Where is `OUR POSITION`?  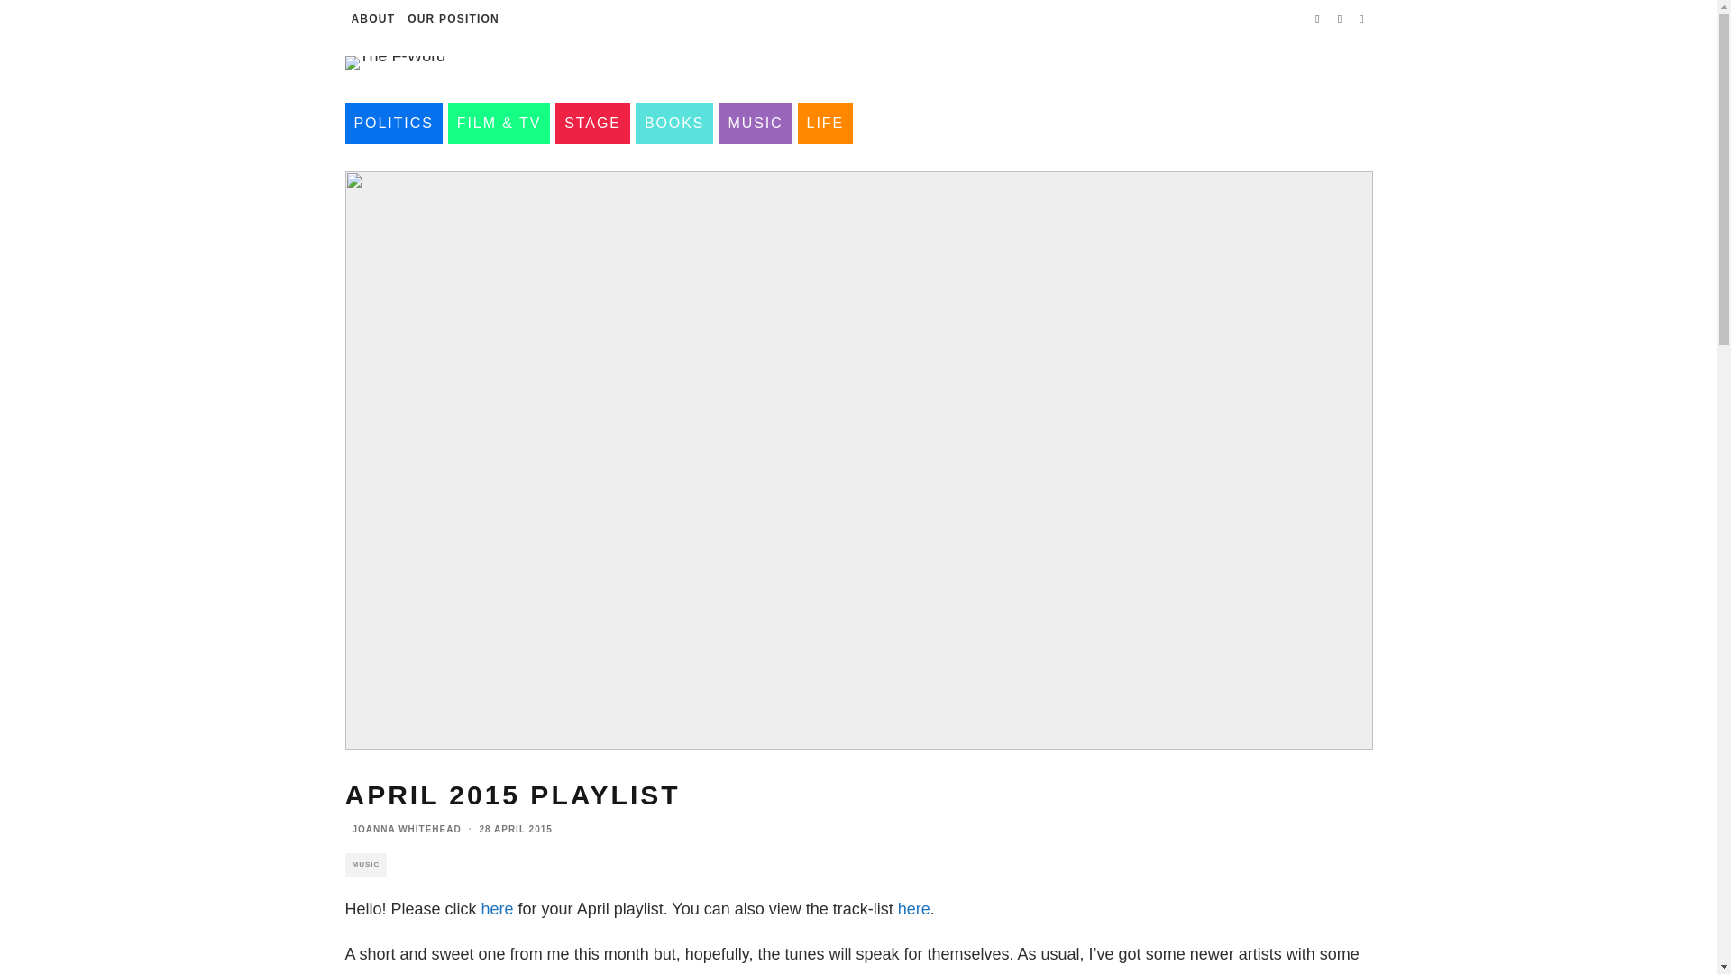 OUR POSITION is located at coordinates (453, 19).